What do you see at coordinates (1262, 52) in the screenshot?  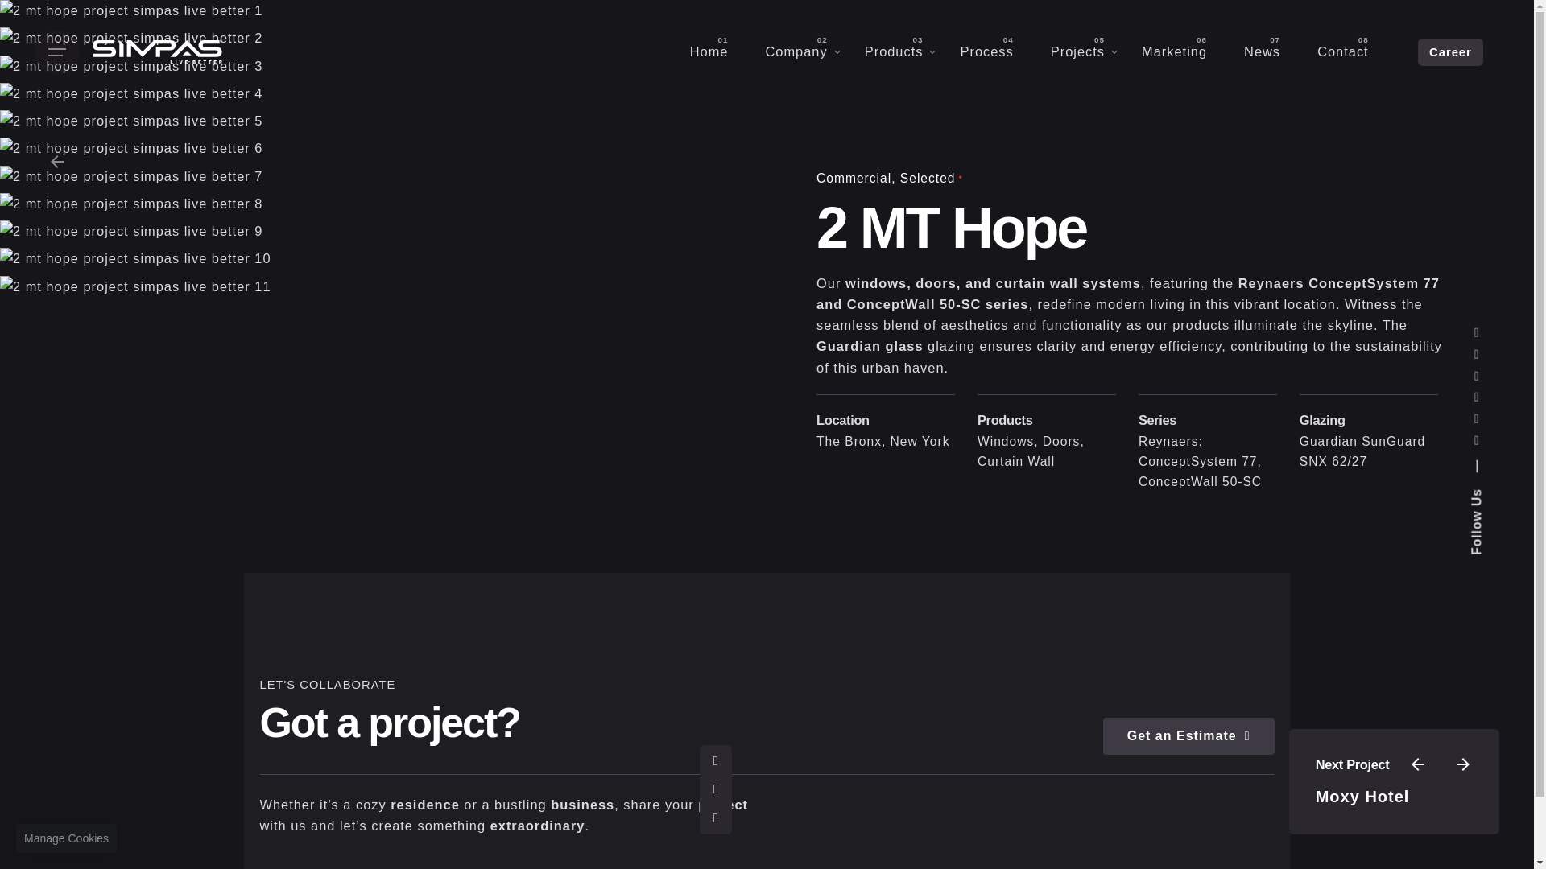 I see `News` at bounding box center [1262, 52].